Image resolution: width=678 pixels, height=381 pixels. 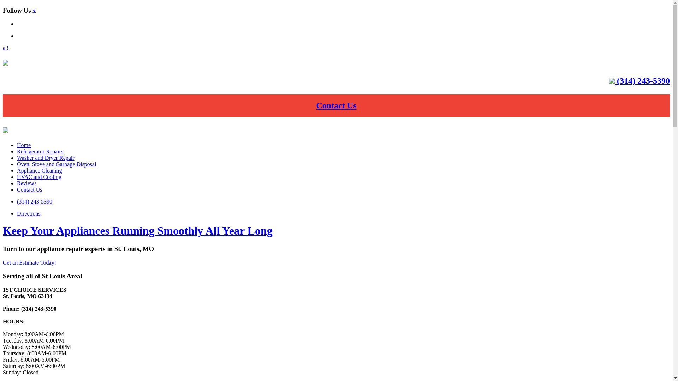 I want to click on Refrigerator Repairs, so click(x=40, y=152).